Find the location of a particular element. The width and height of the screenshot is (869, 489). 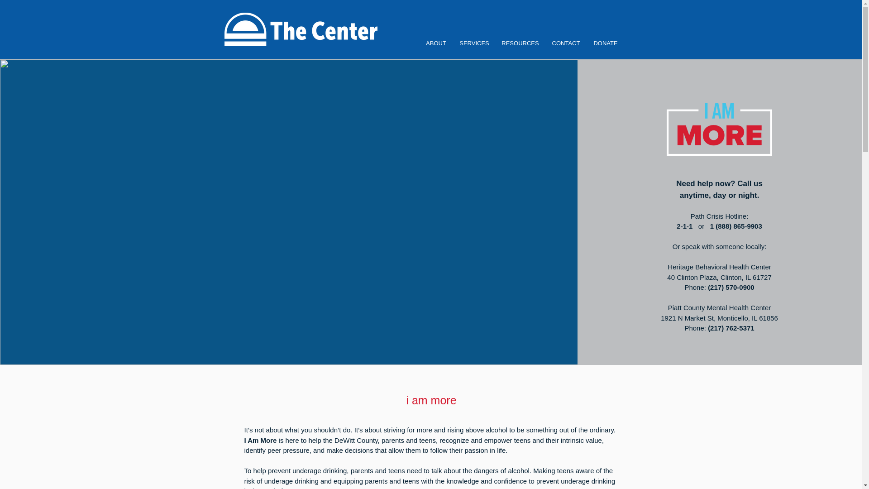

40 Clinton Plaza, Clinton is located at coordinates (704, 277).